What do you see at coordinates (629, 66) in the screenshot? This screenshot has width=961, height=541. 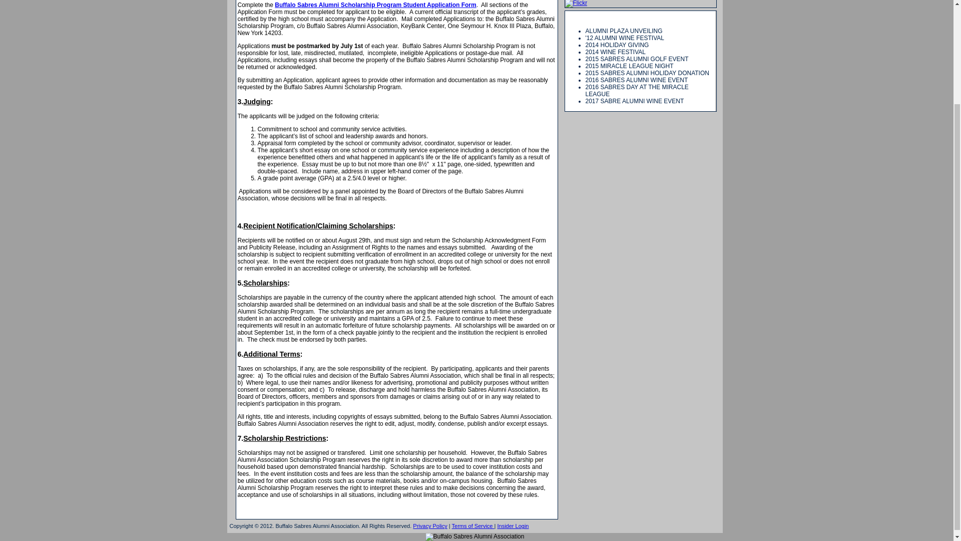 I see `2015 MIRACLE LEAGUE NIGHT` at bounding box center [629, 66].